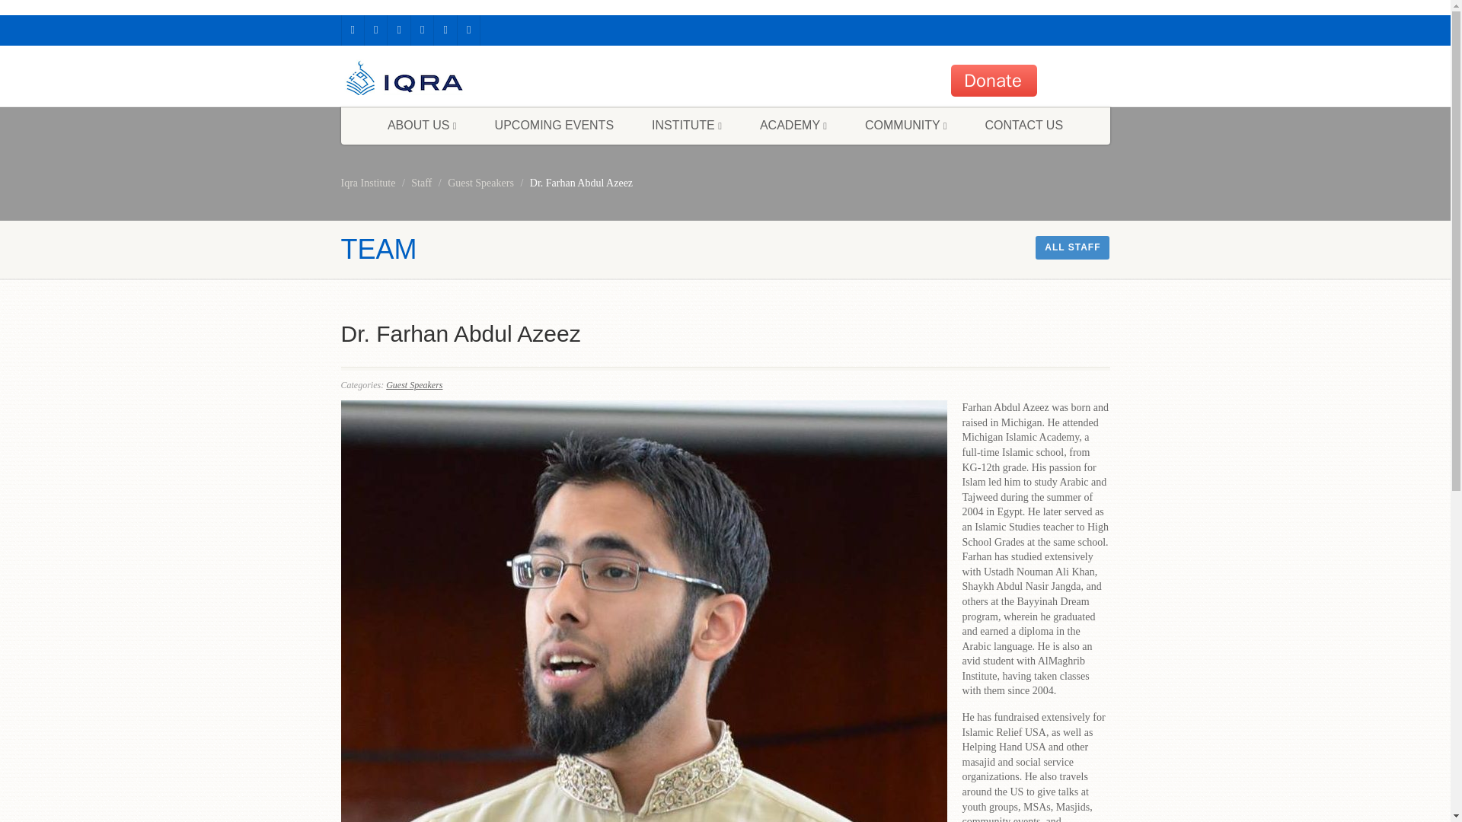  What do you see at coordinates (461, 81) in the screenshot?
I see `Logo` at bounding box center [461, 81].